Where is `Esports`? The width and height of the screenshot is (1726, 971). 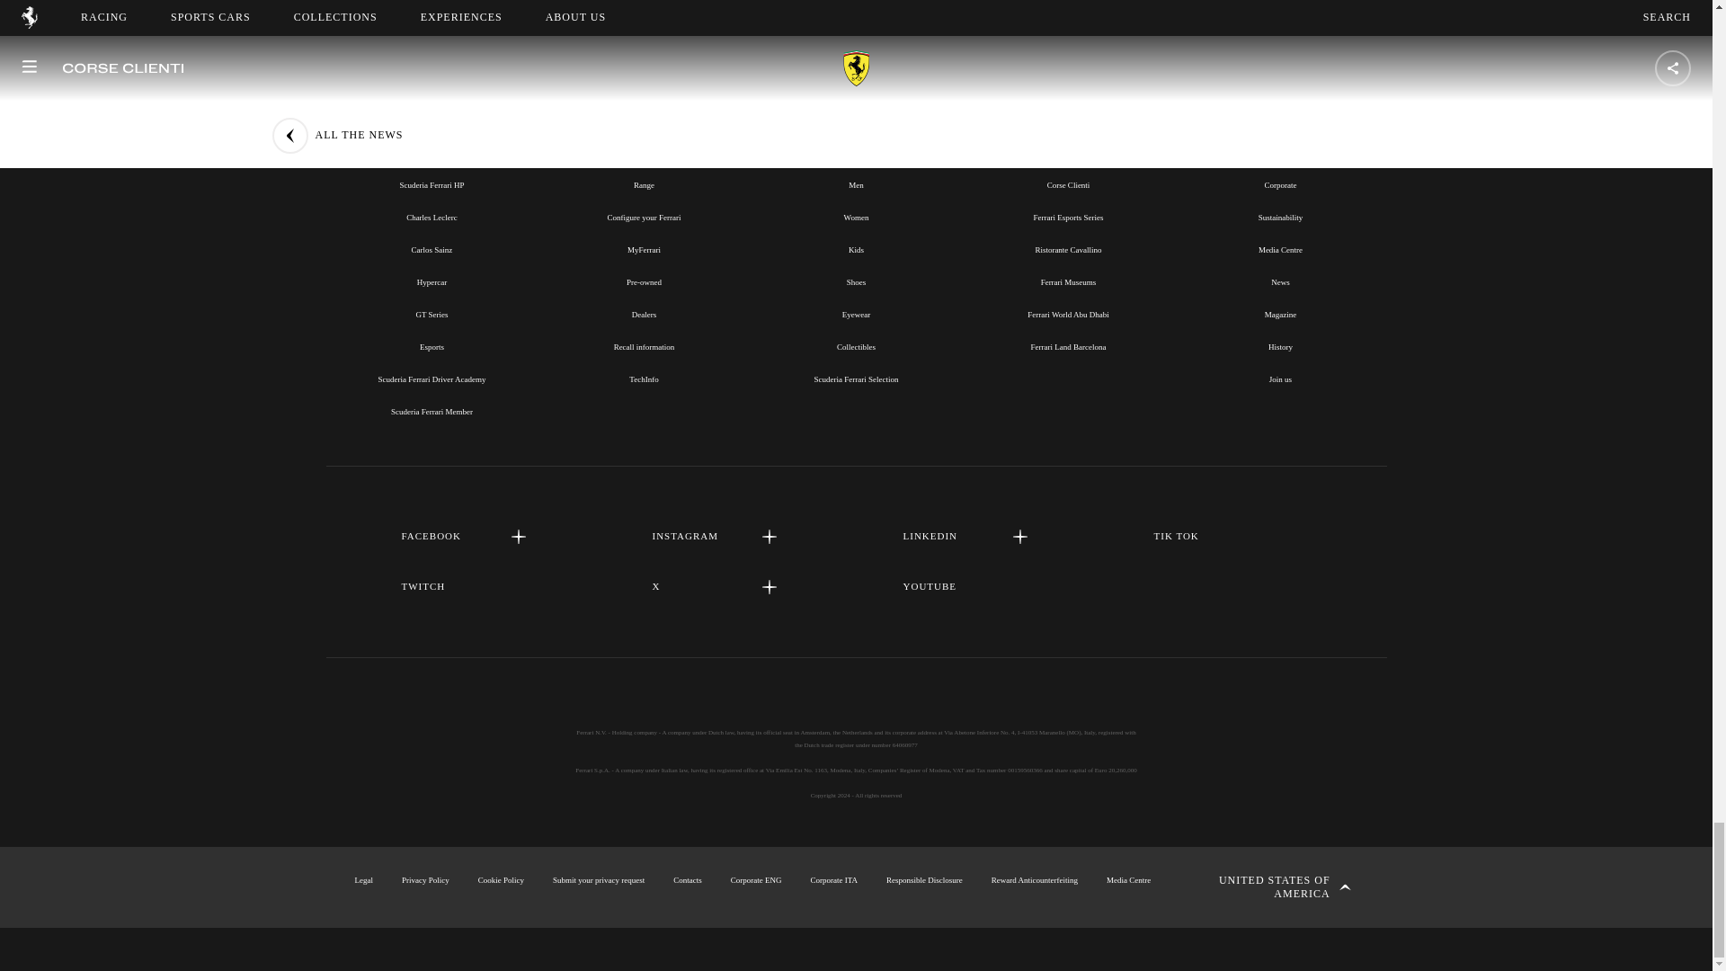
Esports is located at coordinates (431, 347).